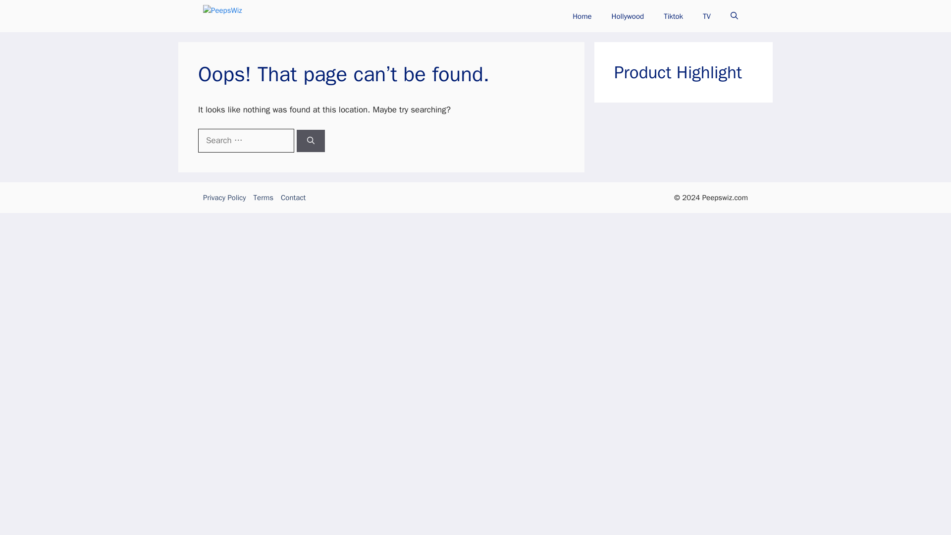 The width and height of the screenshot is (951, 535). What do you see at coordinates (674, 16) in the screenshot?
I see `Tiktok` at bounding box center [674, 16].